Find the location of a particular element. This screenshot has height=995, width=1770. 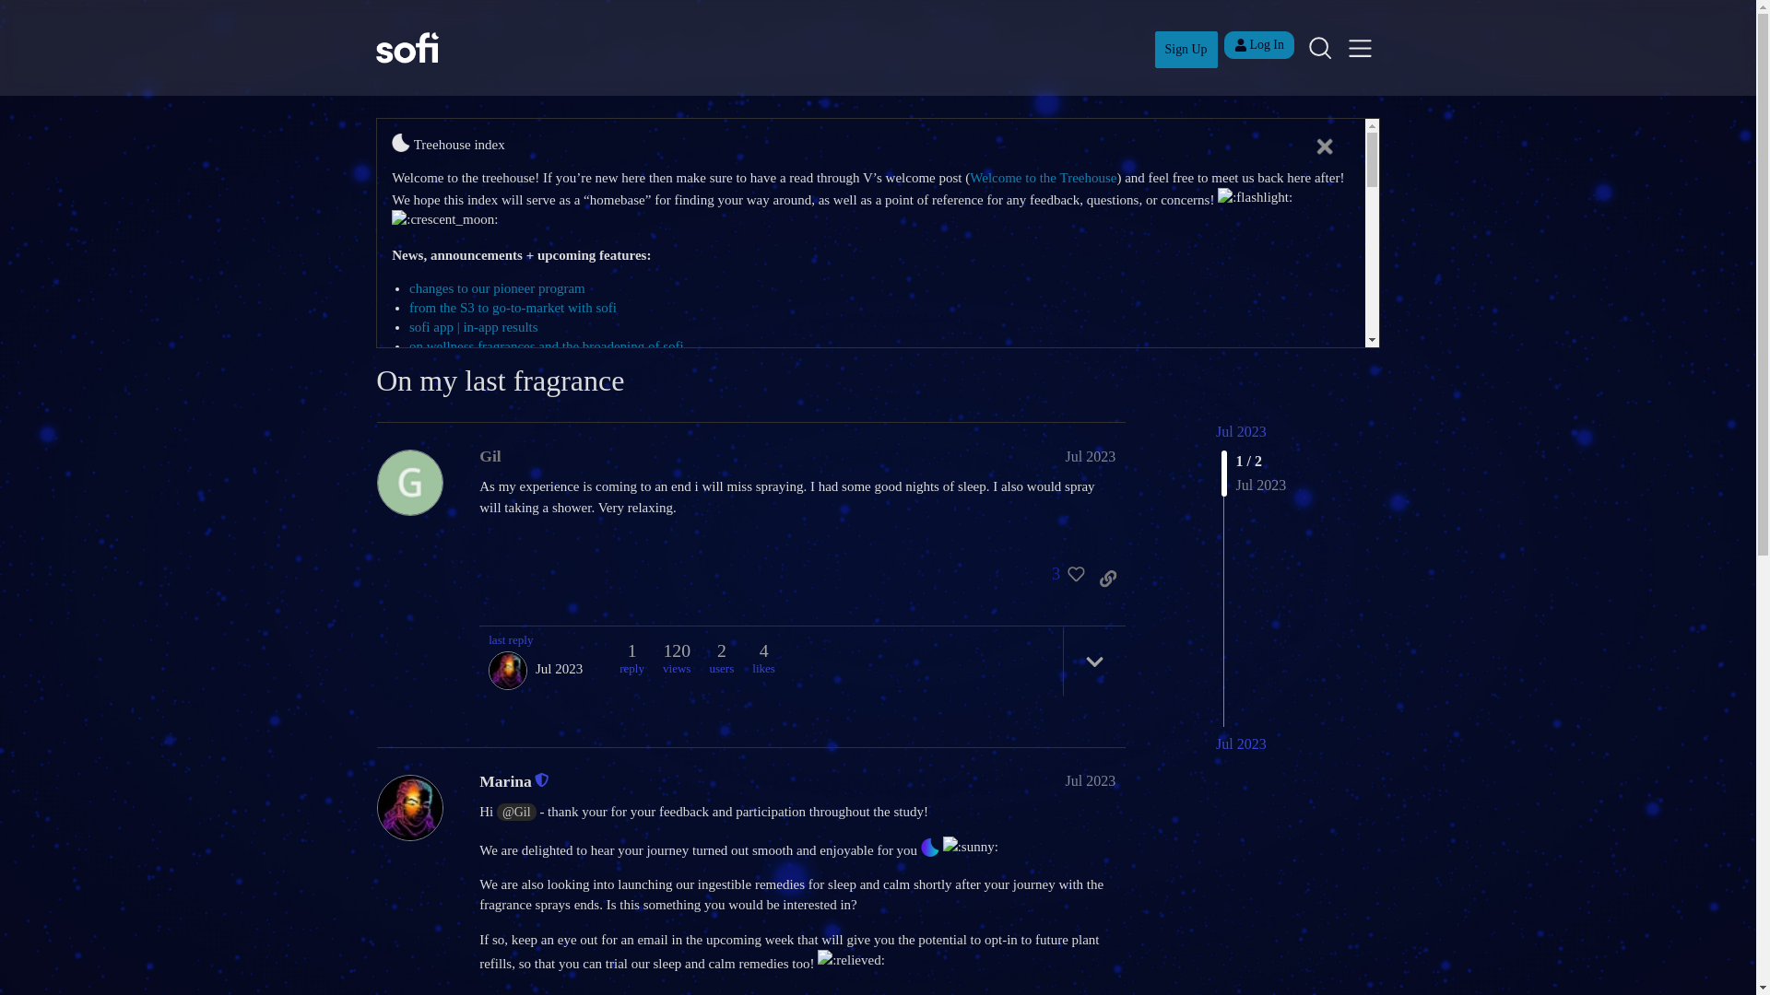

Welcome to the Treehouse is located at coordinates (1044, 177).